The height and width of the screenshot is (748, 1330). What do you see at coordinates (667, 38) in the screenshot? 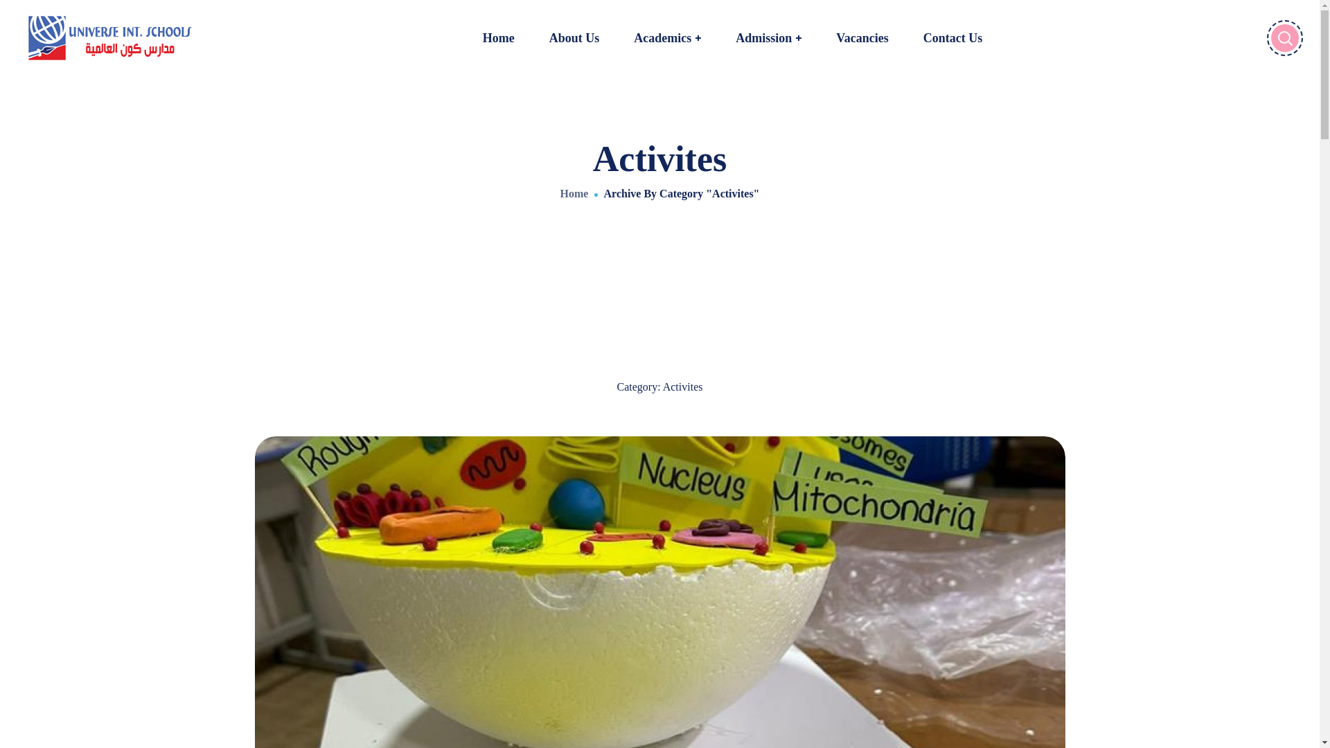
I see `Academics` at bounding box center [667, 38].